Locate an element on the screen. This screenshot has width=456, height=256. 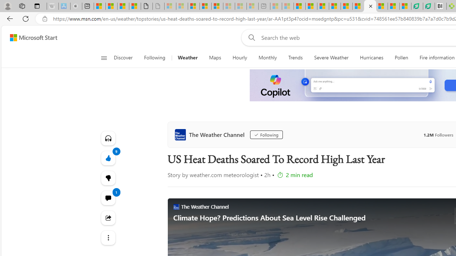
9 is located at coordinates (108, 178).